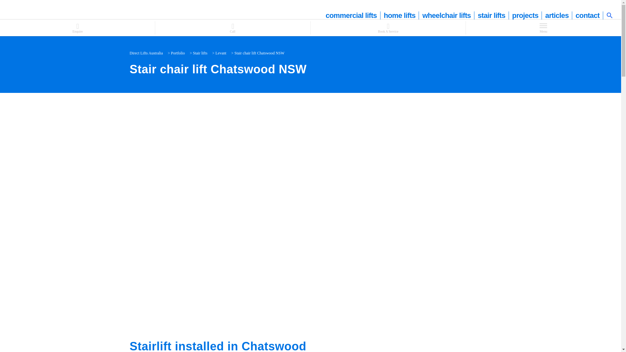 The image size is (626, 352). What do you see at coordinates (557, 16) in the screenshot?
I see `articles` at bounding box center [557, 16].